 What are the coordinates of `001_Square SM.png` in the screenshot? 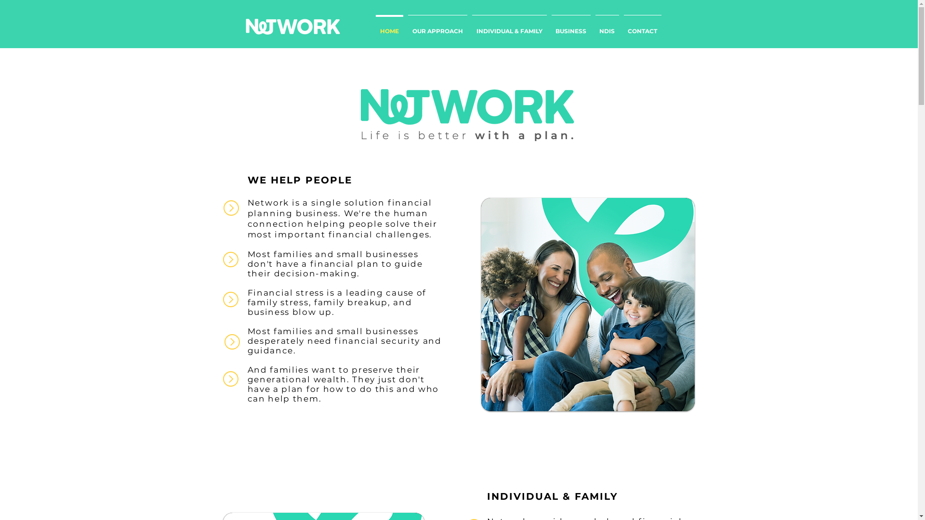 It's located at (588, 304).